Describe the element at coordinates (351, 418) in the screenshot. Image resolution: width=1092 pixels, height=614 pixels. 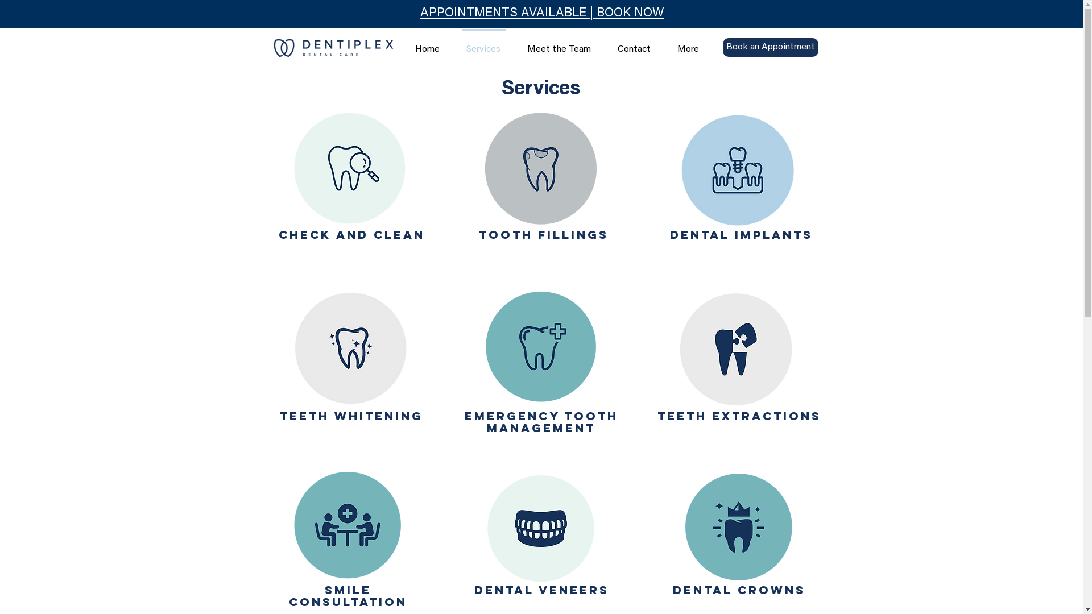
I see `TEETH WHITENING` at that location.